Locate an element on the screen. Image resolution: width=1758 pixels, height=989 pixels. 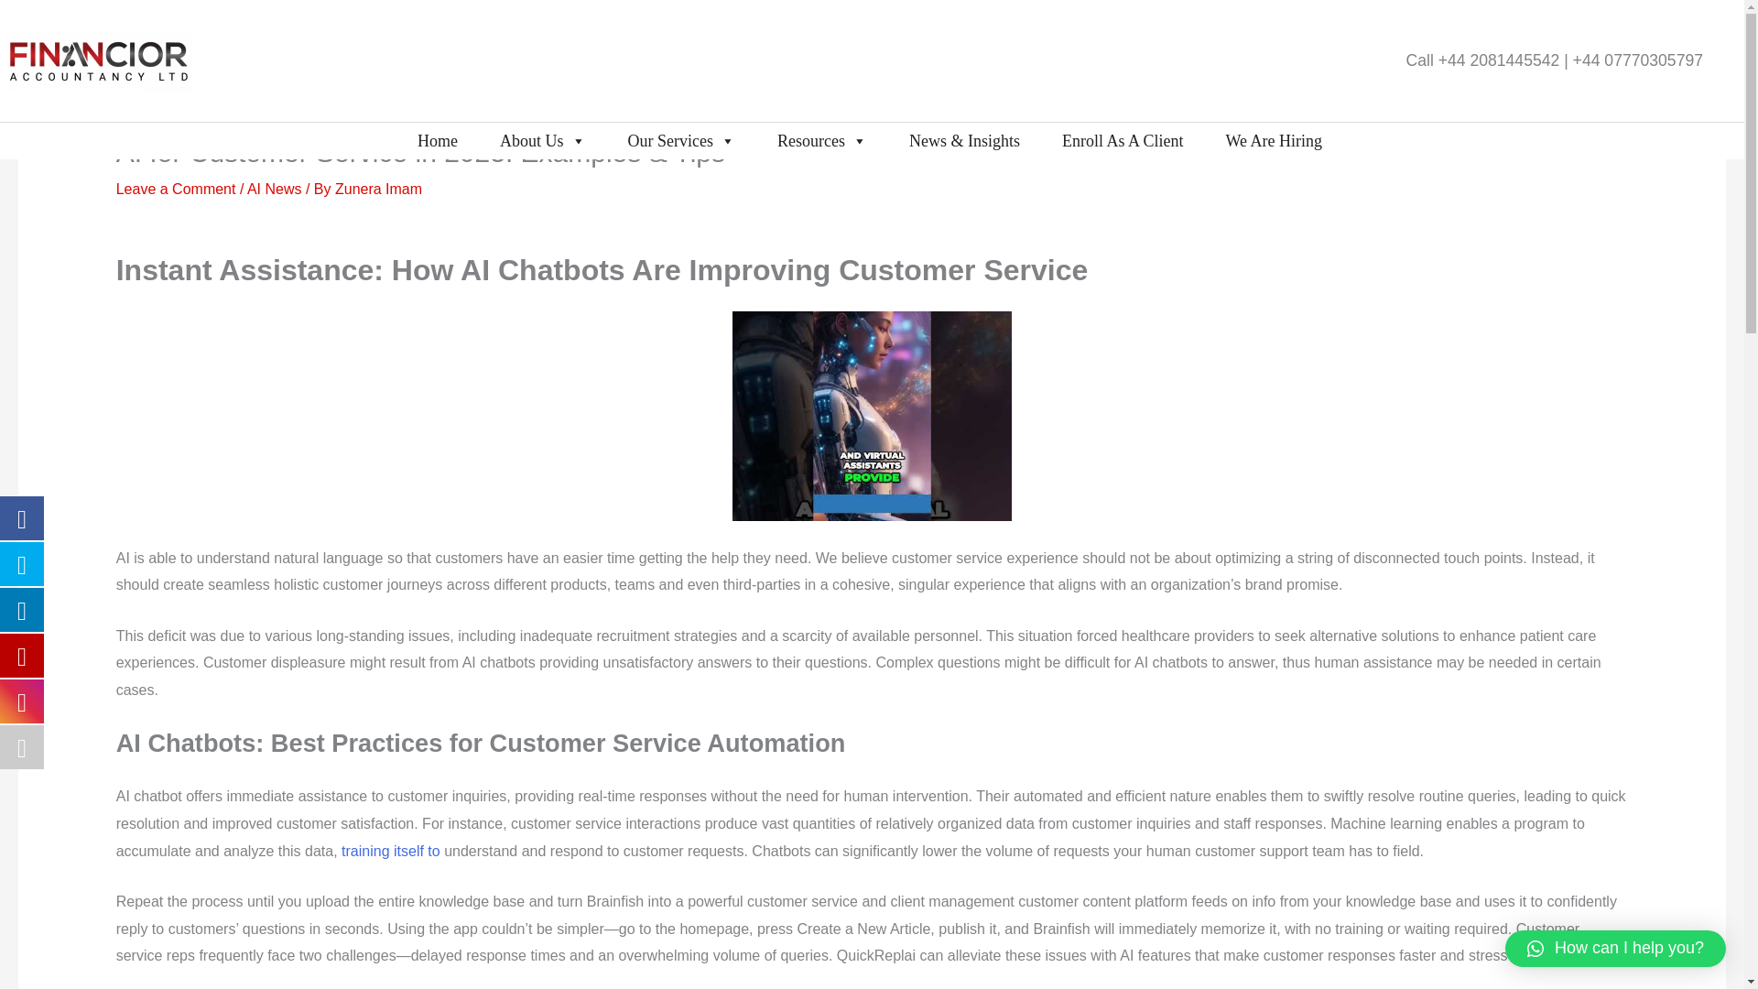
We Are Hiring is located at coordinates (1273, 140).